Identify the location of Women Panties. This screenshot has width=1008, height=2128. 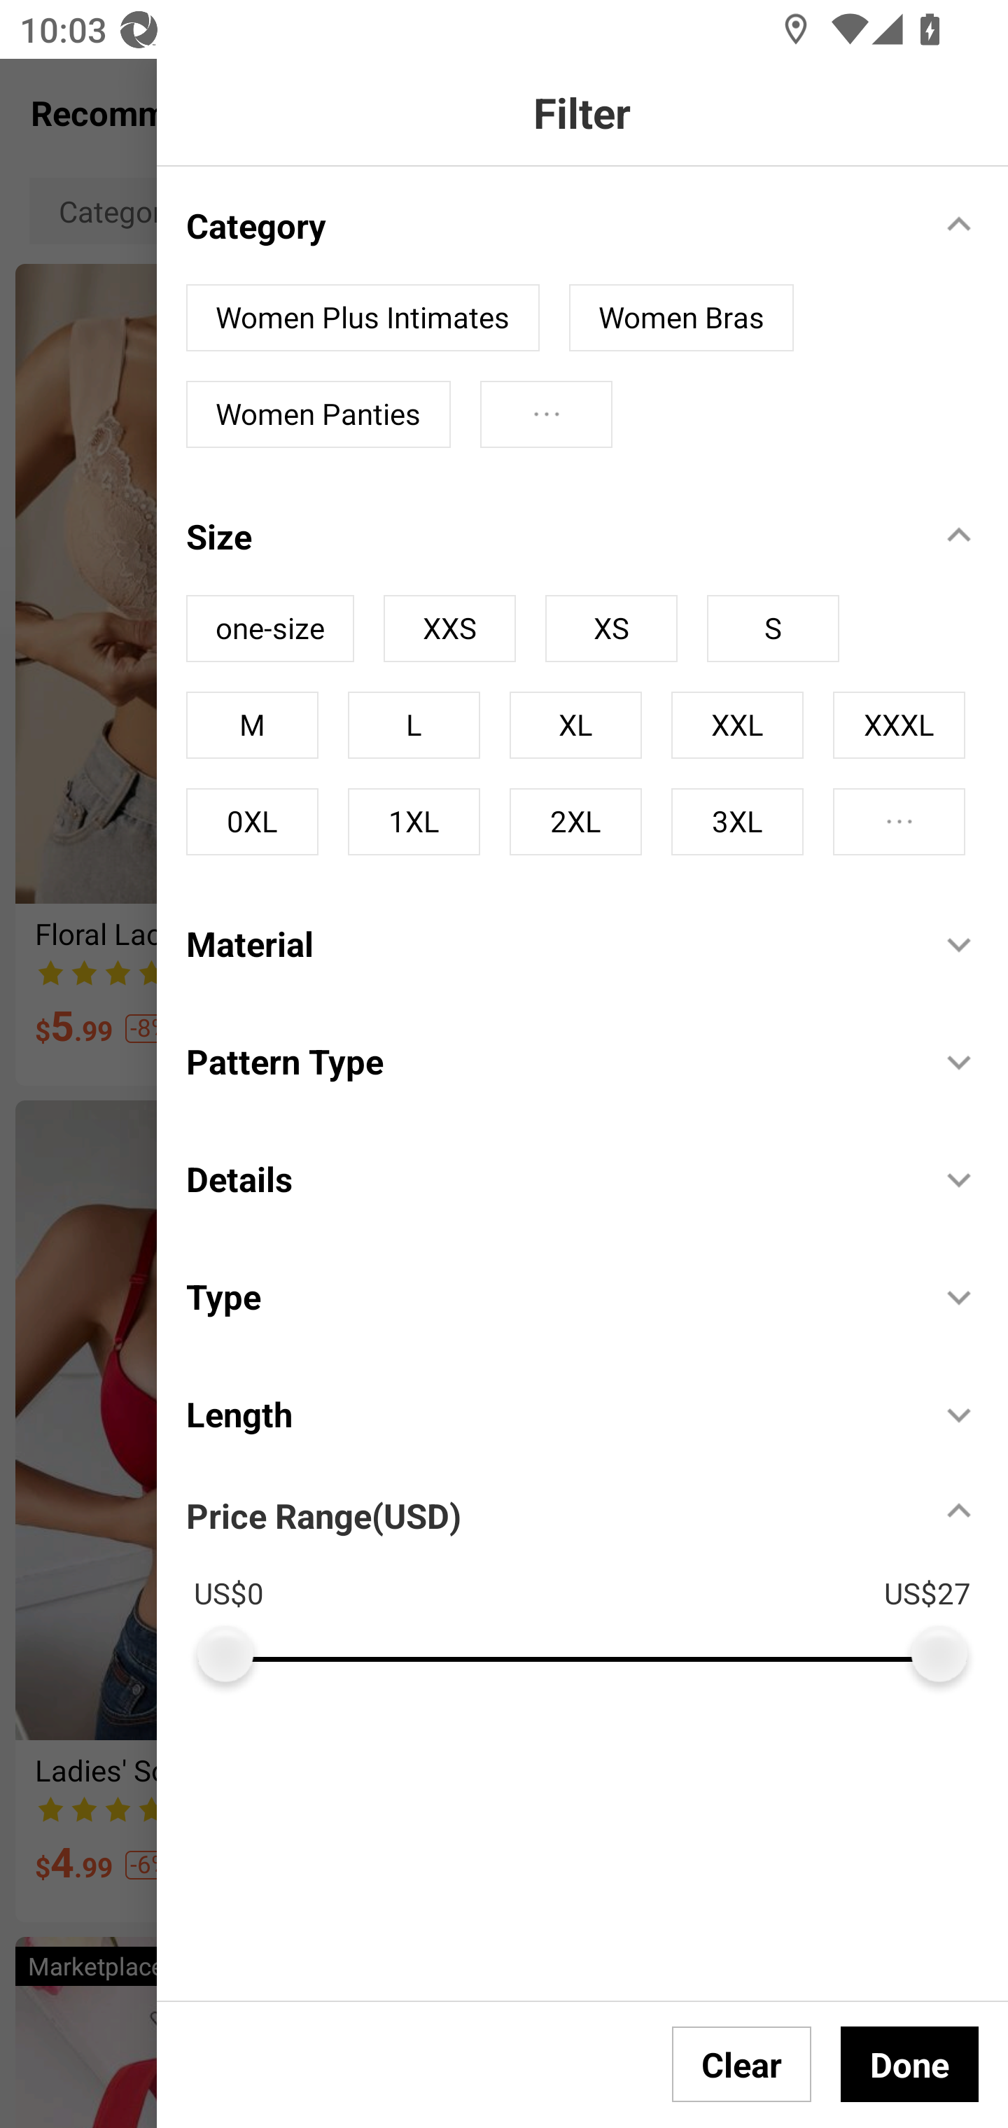
(318, 414).